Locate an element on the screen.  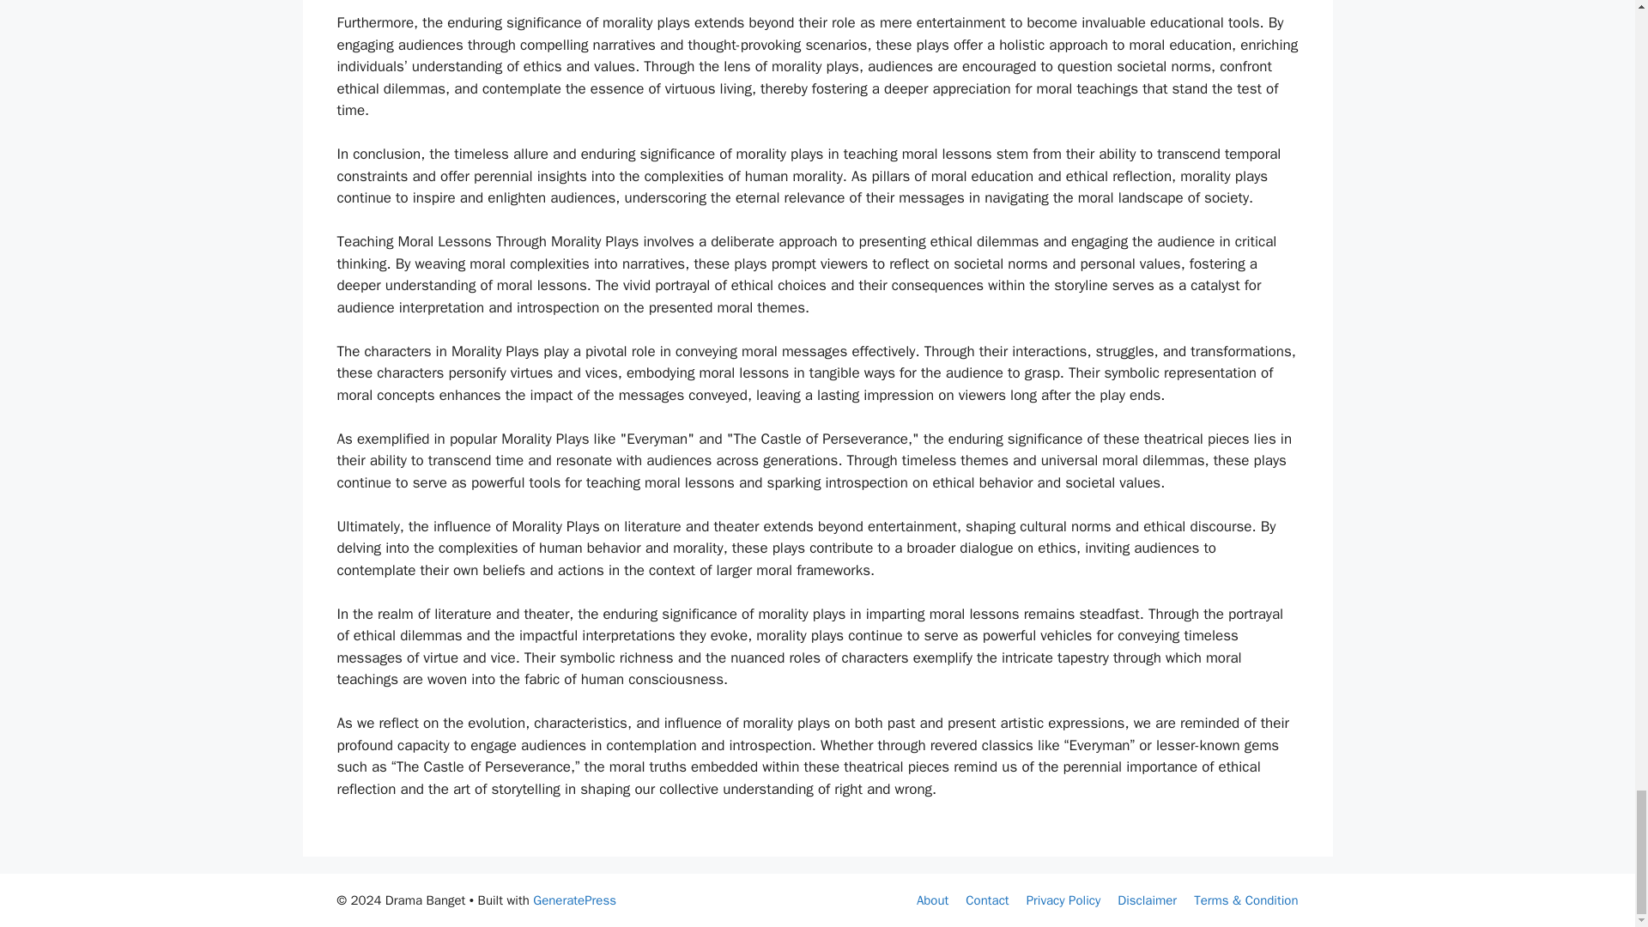
Disclaimer is located at coordinates (1147, 900).